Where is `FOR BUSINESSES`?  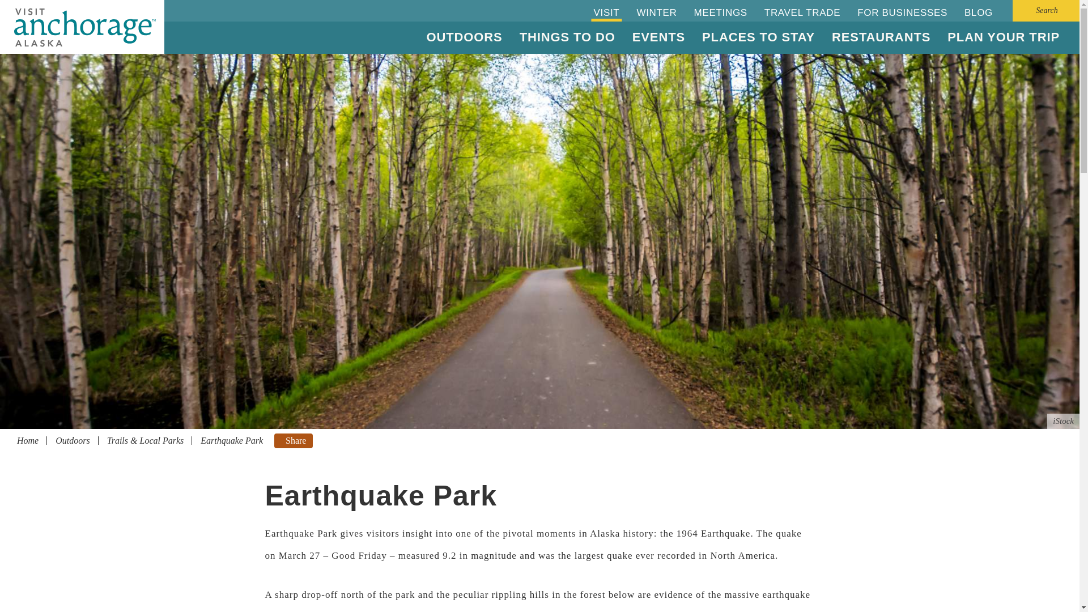 FOR BUSINESSES is located at coordinates (902, 12).